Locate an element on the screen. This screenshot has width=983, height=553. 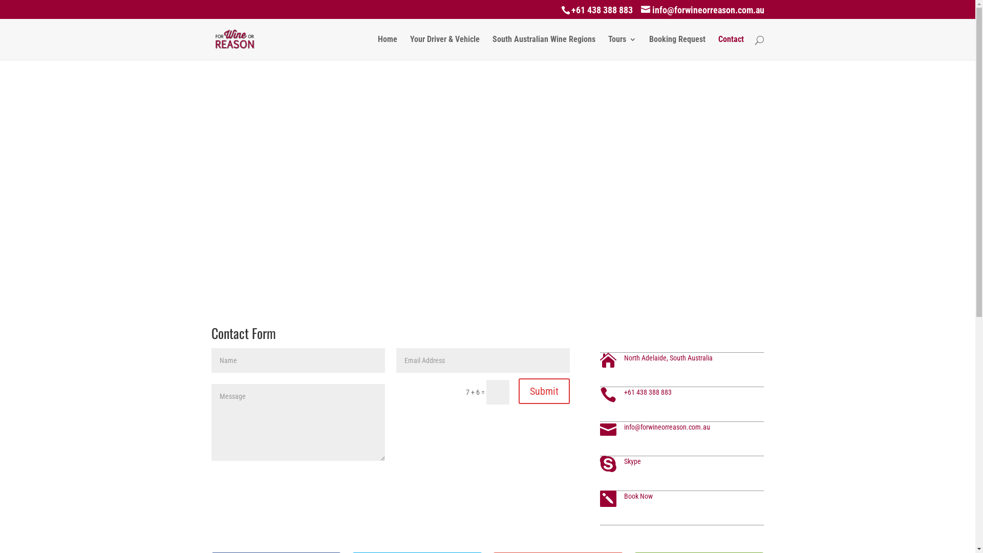
Home is located at coordinates (388, 48).